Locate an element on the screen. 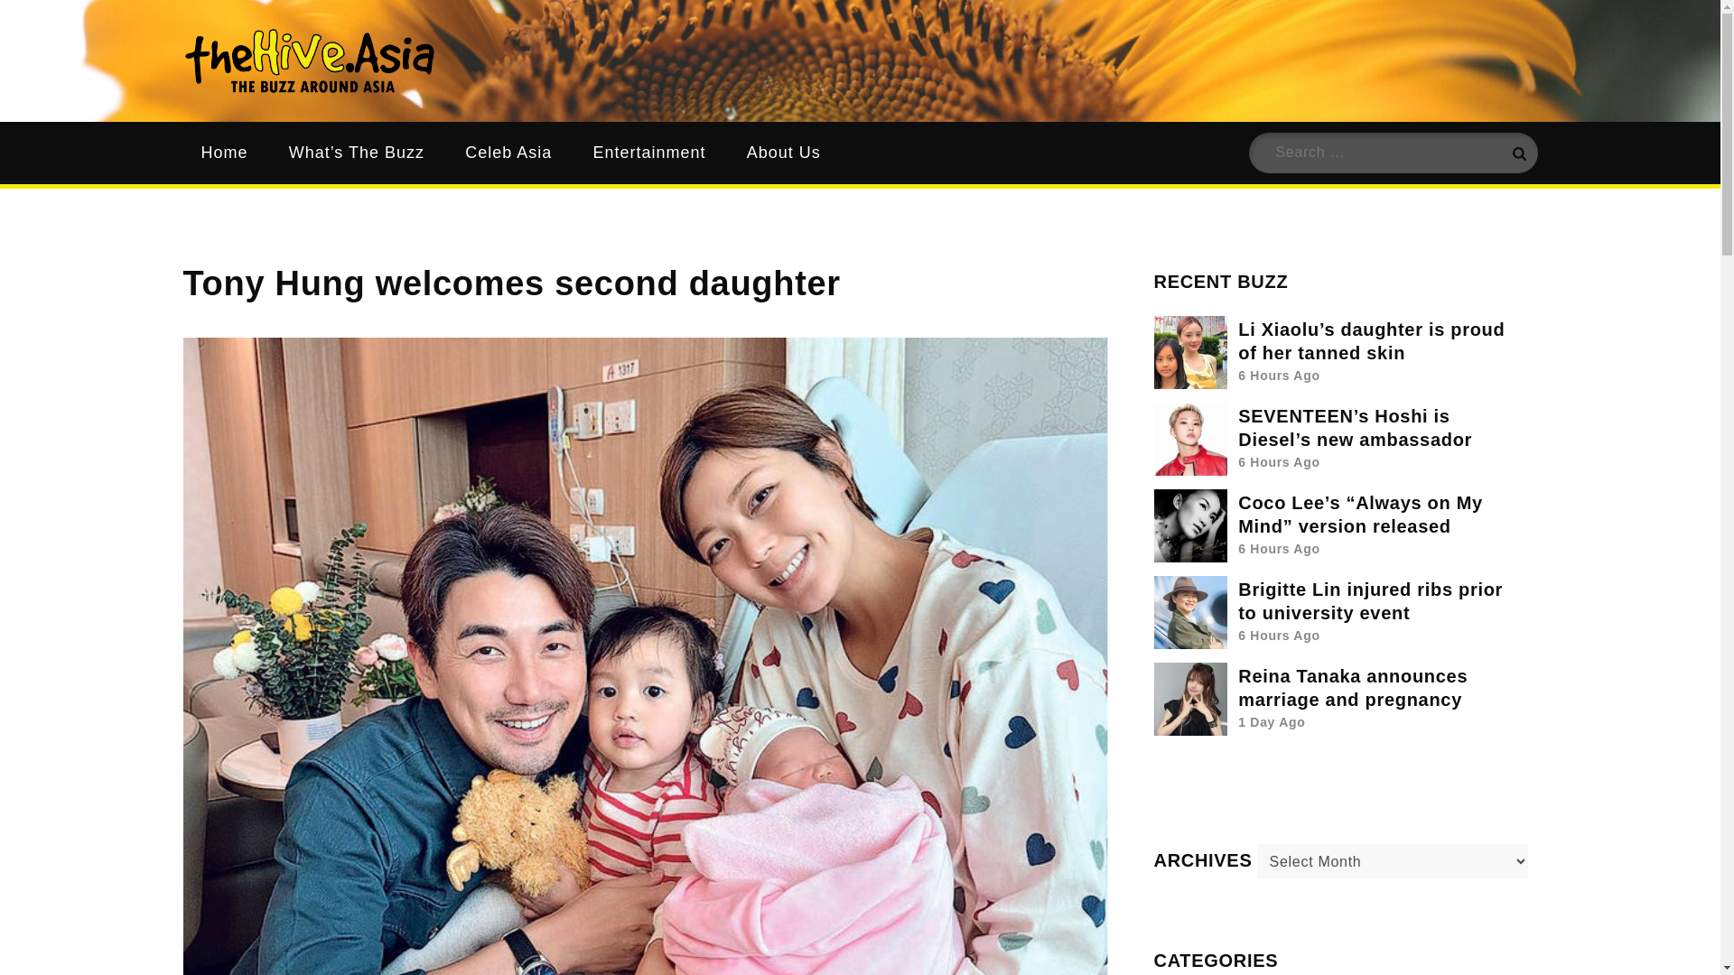 This screenshot has height=975, width=1734. 6 Hours Ago is located at coordinates (1279, 549).